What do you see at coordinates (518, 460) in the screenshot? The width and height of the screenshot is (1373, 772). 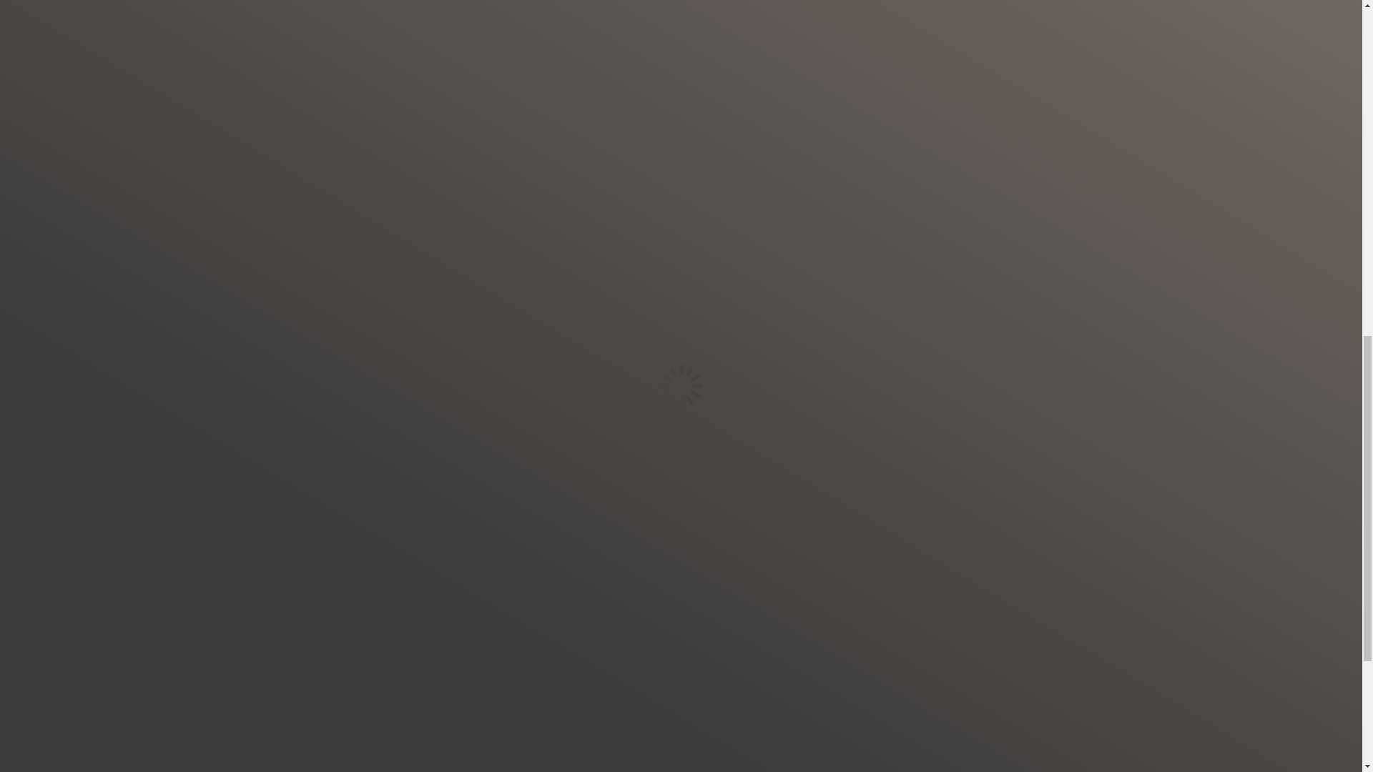 I see `Shahina Jaffer` at bounding box center [518, 460].